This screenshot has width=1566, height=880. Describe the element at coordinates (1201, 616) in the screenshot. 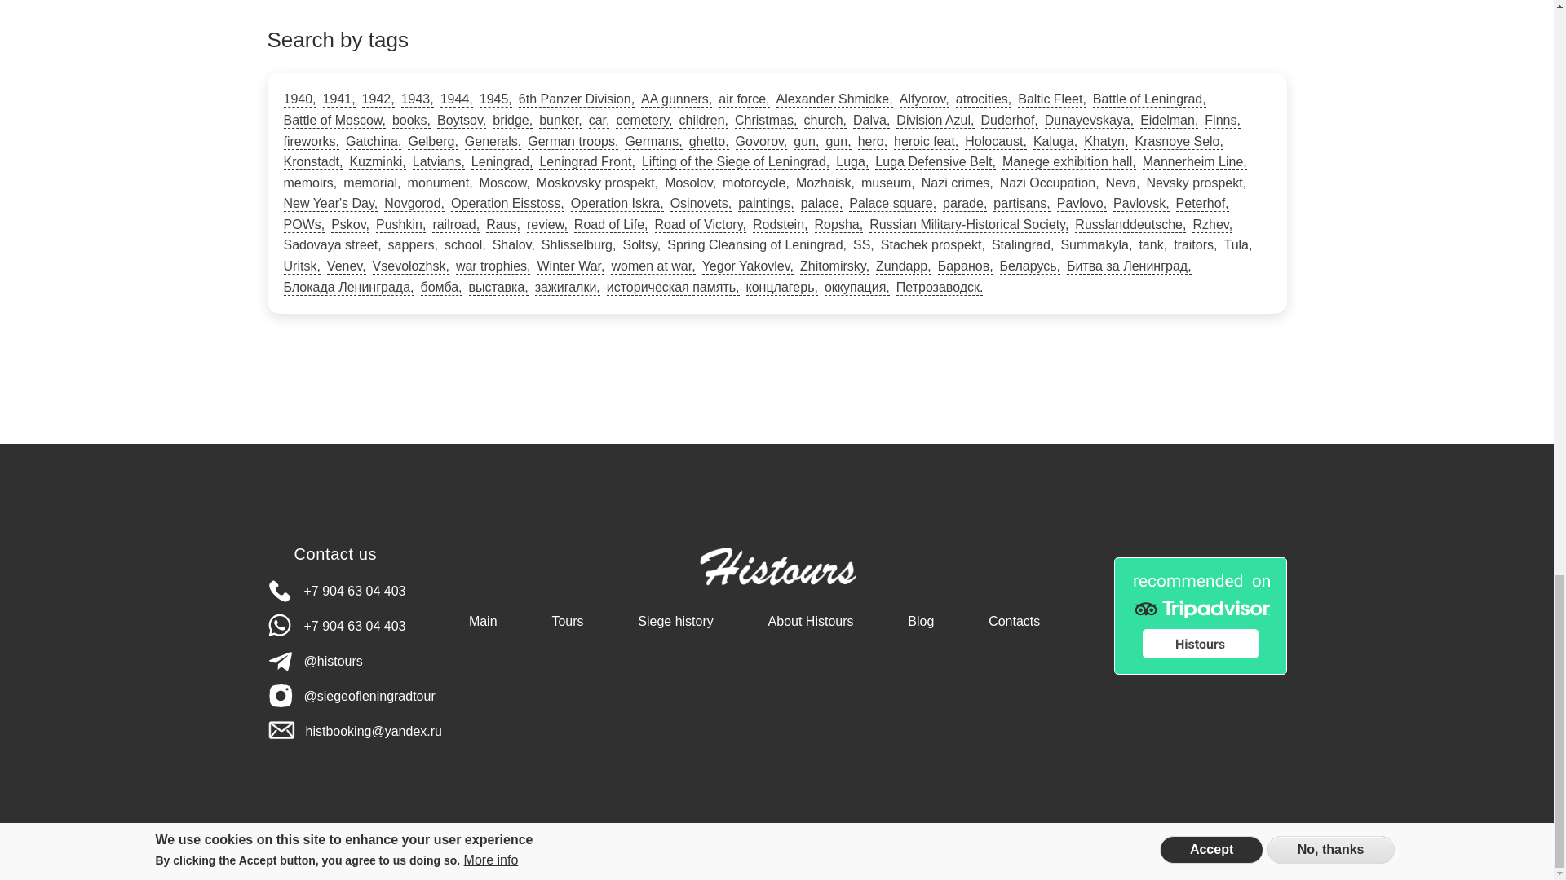

I see `Tripadvisor` at that location.